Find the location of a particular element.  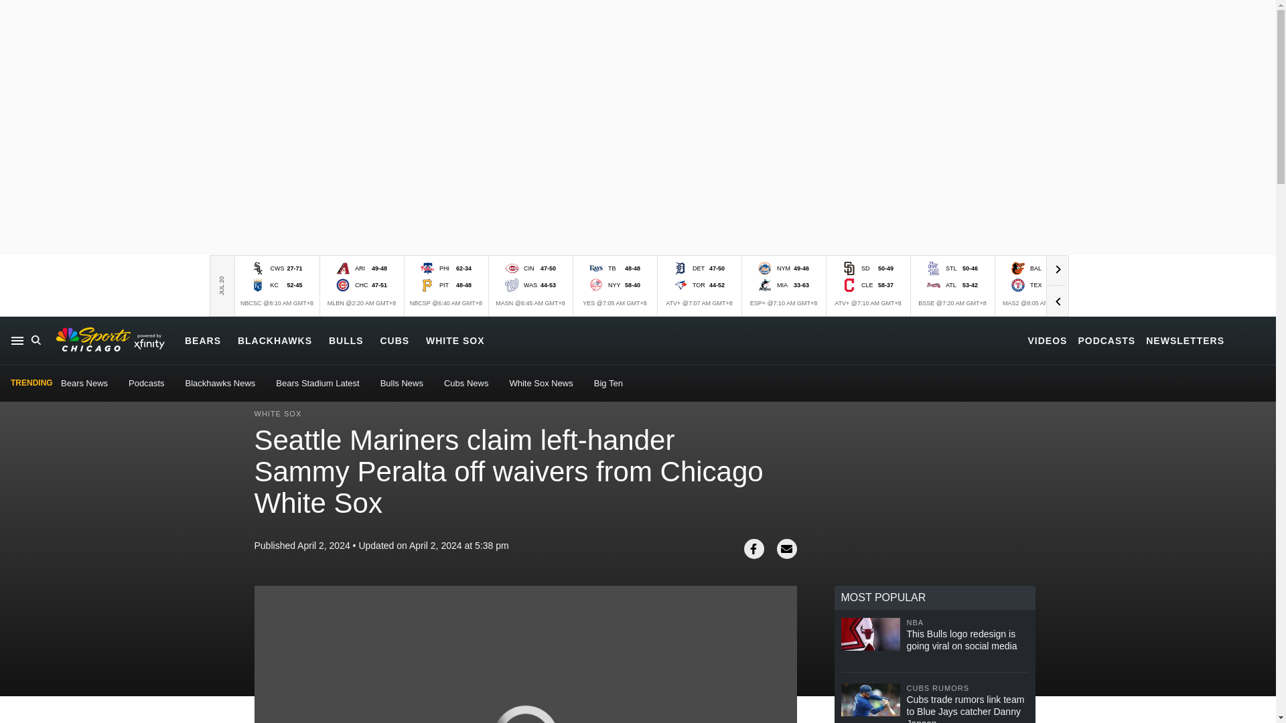

White Sox News is located at coordinates (541, 383).